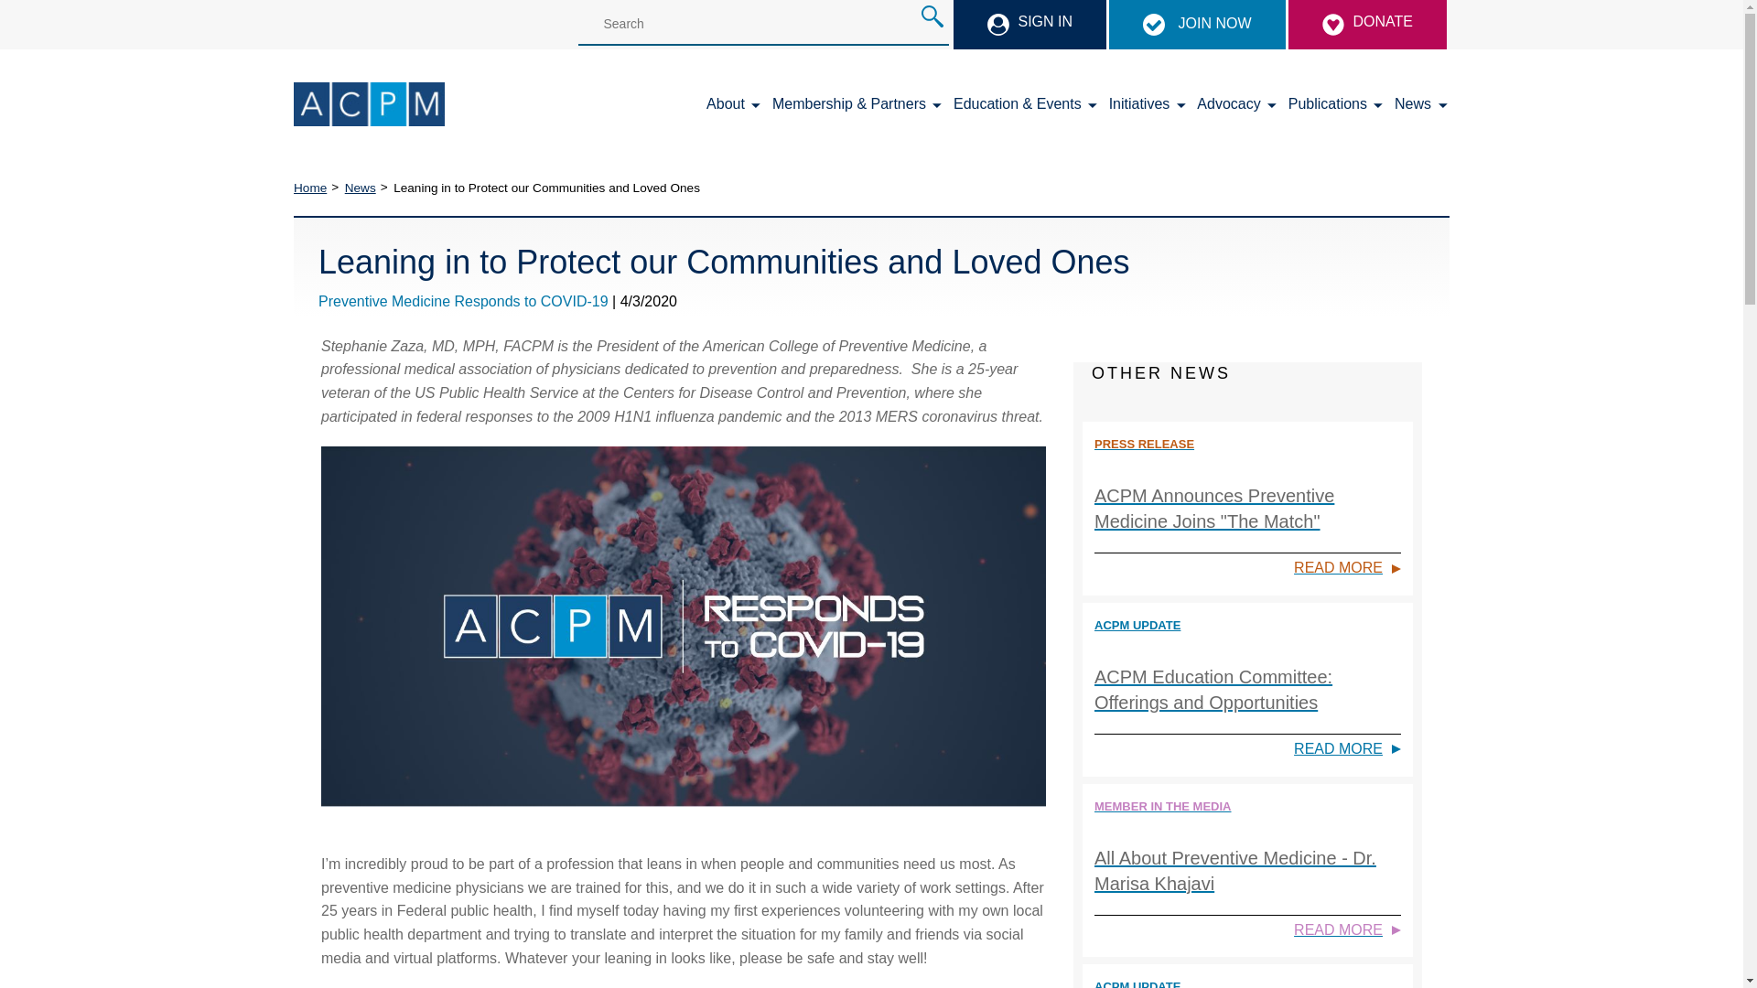 This screenshot has width=1757, height=988. I want to click on DONATE, so click(1367, 25).